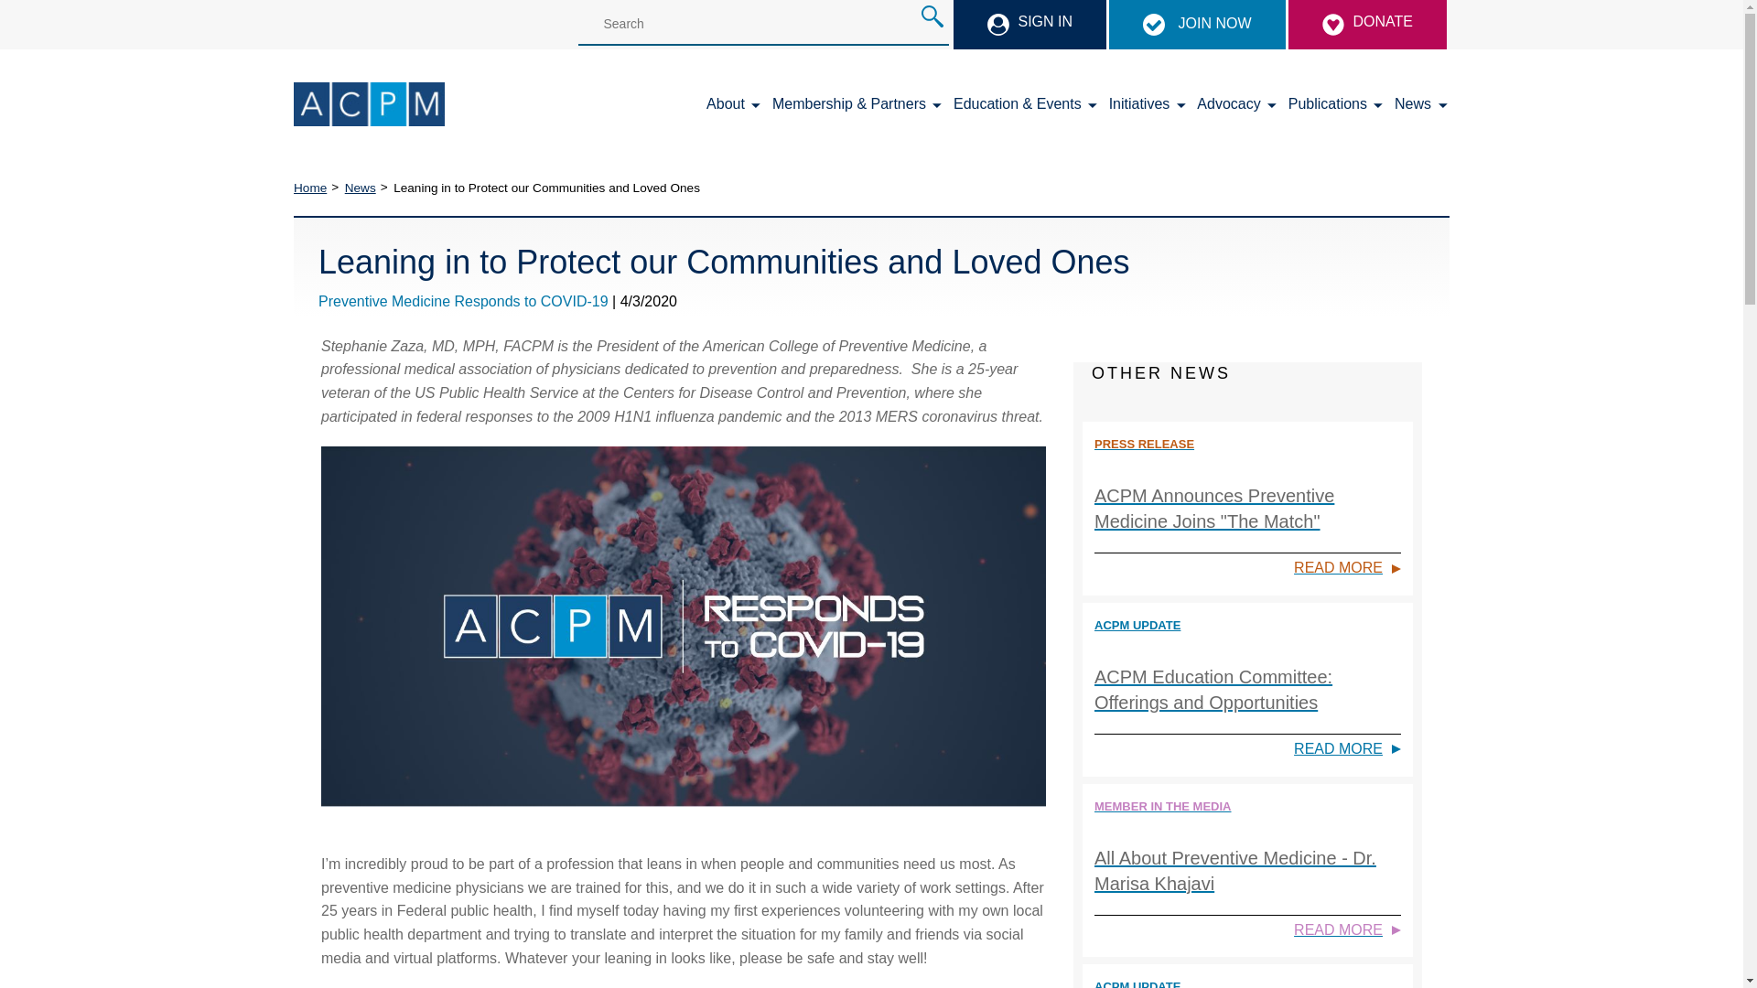 This screenshot has width=1757, height=988. I want to click on DONATE, so click(1367, 25).